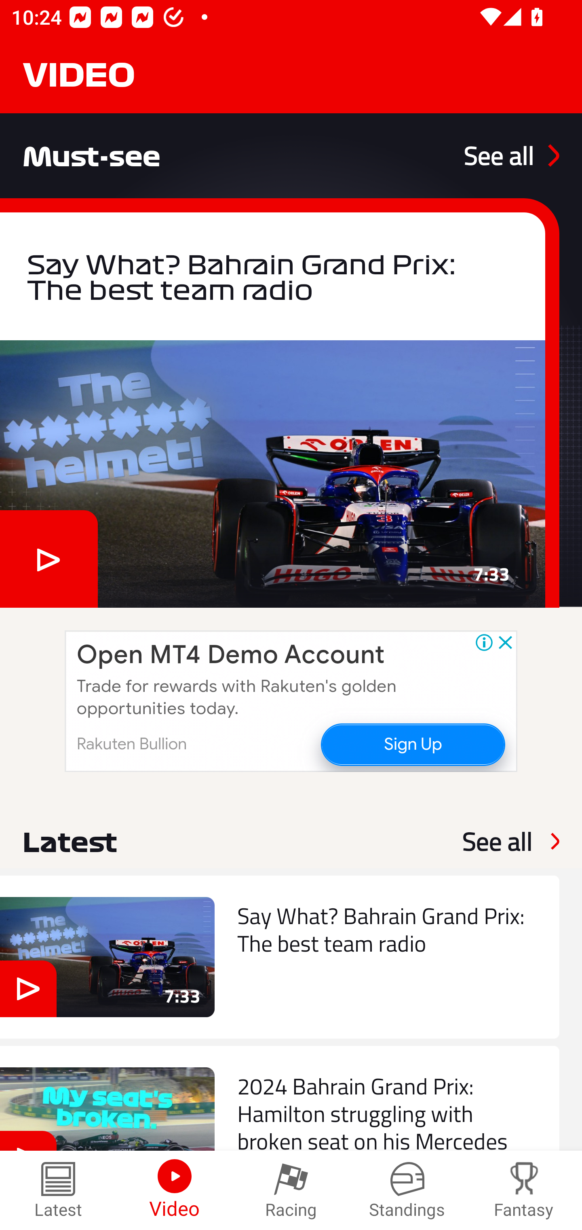 The height and width of the screenshot is (1230, 582). I want to click on Fantasy, so click(524, 1190).